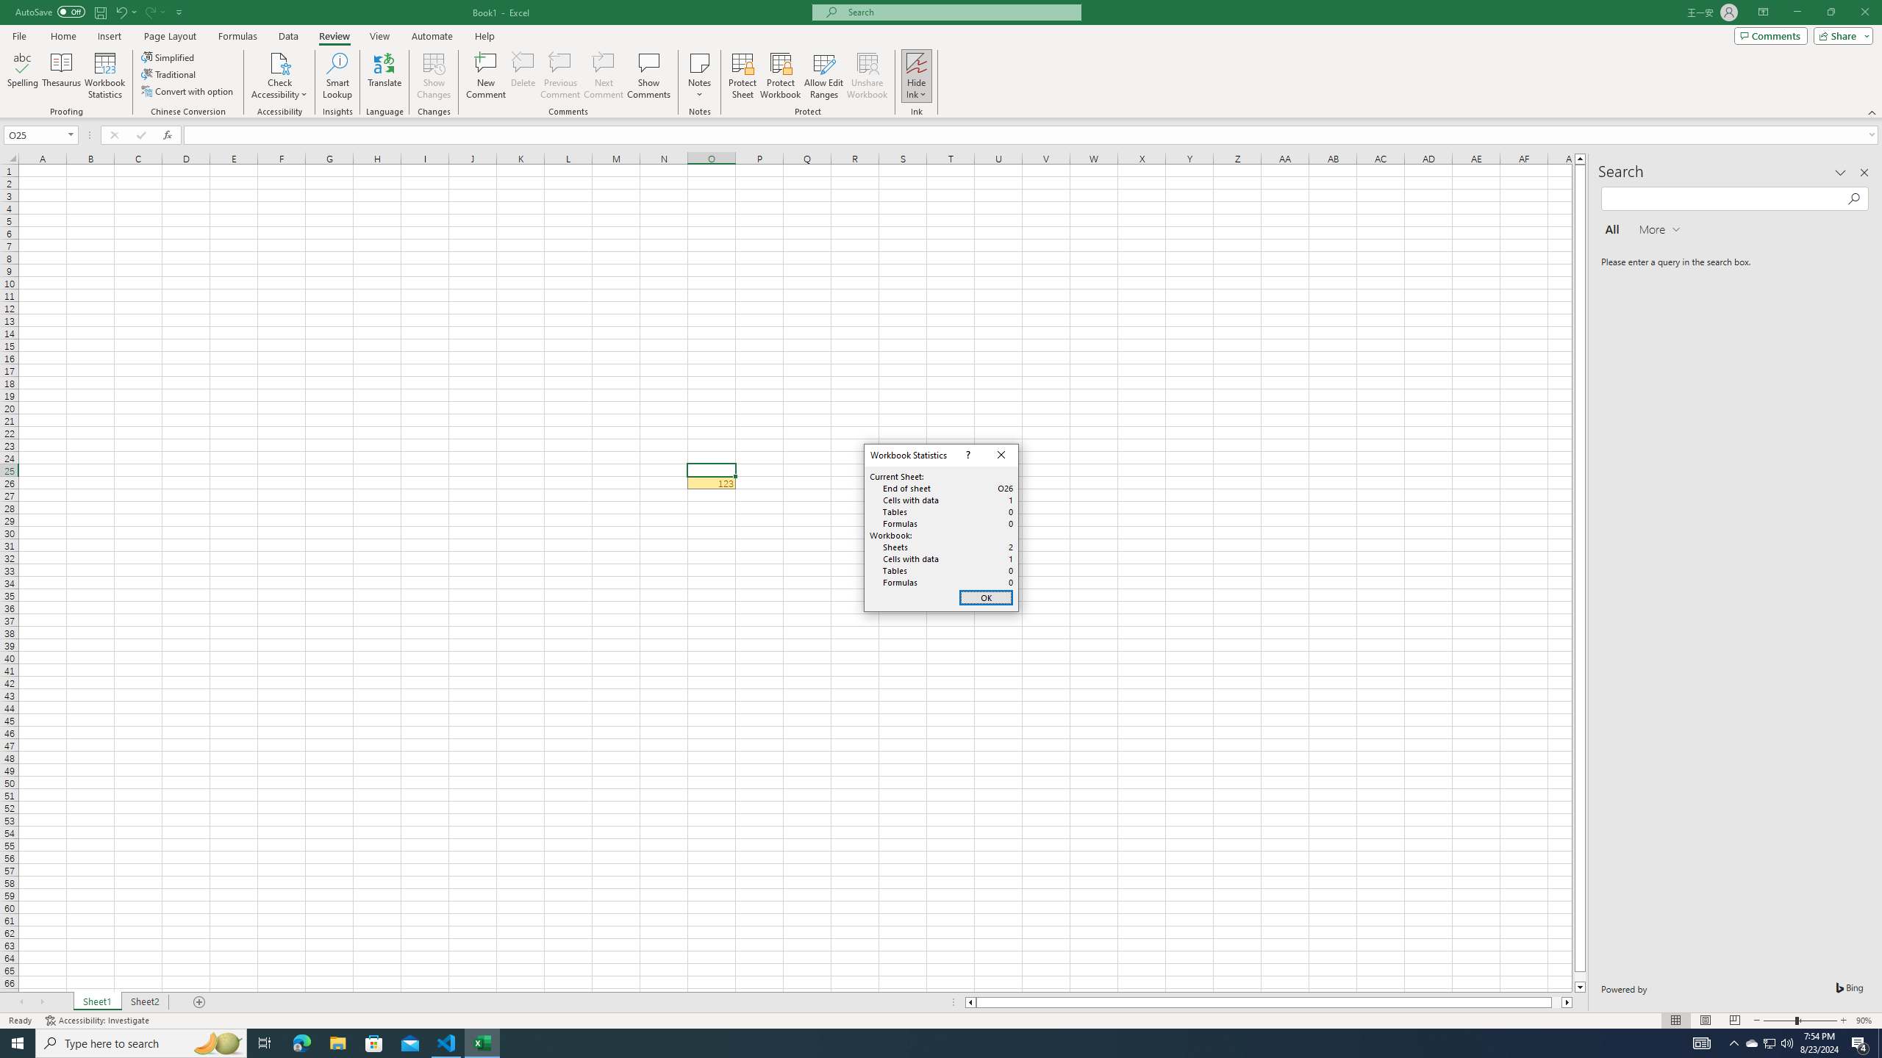 The image size is (1882, 1058). I want to click on Zoom In, so click(1843, 1021).